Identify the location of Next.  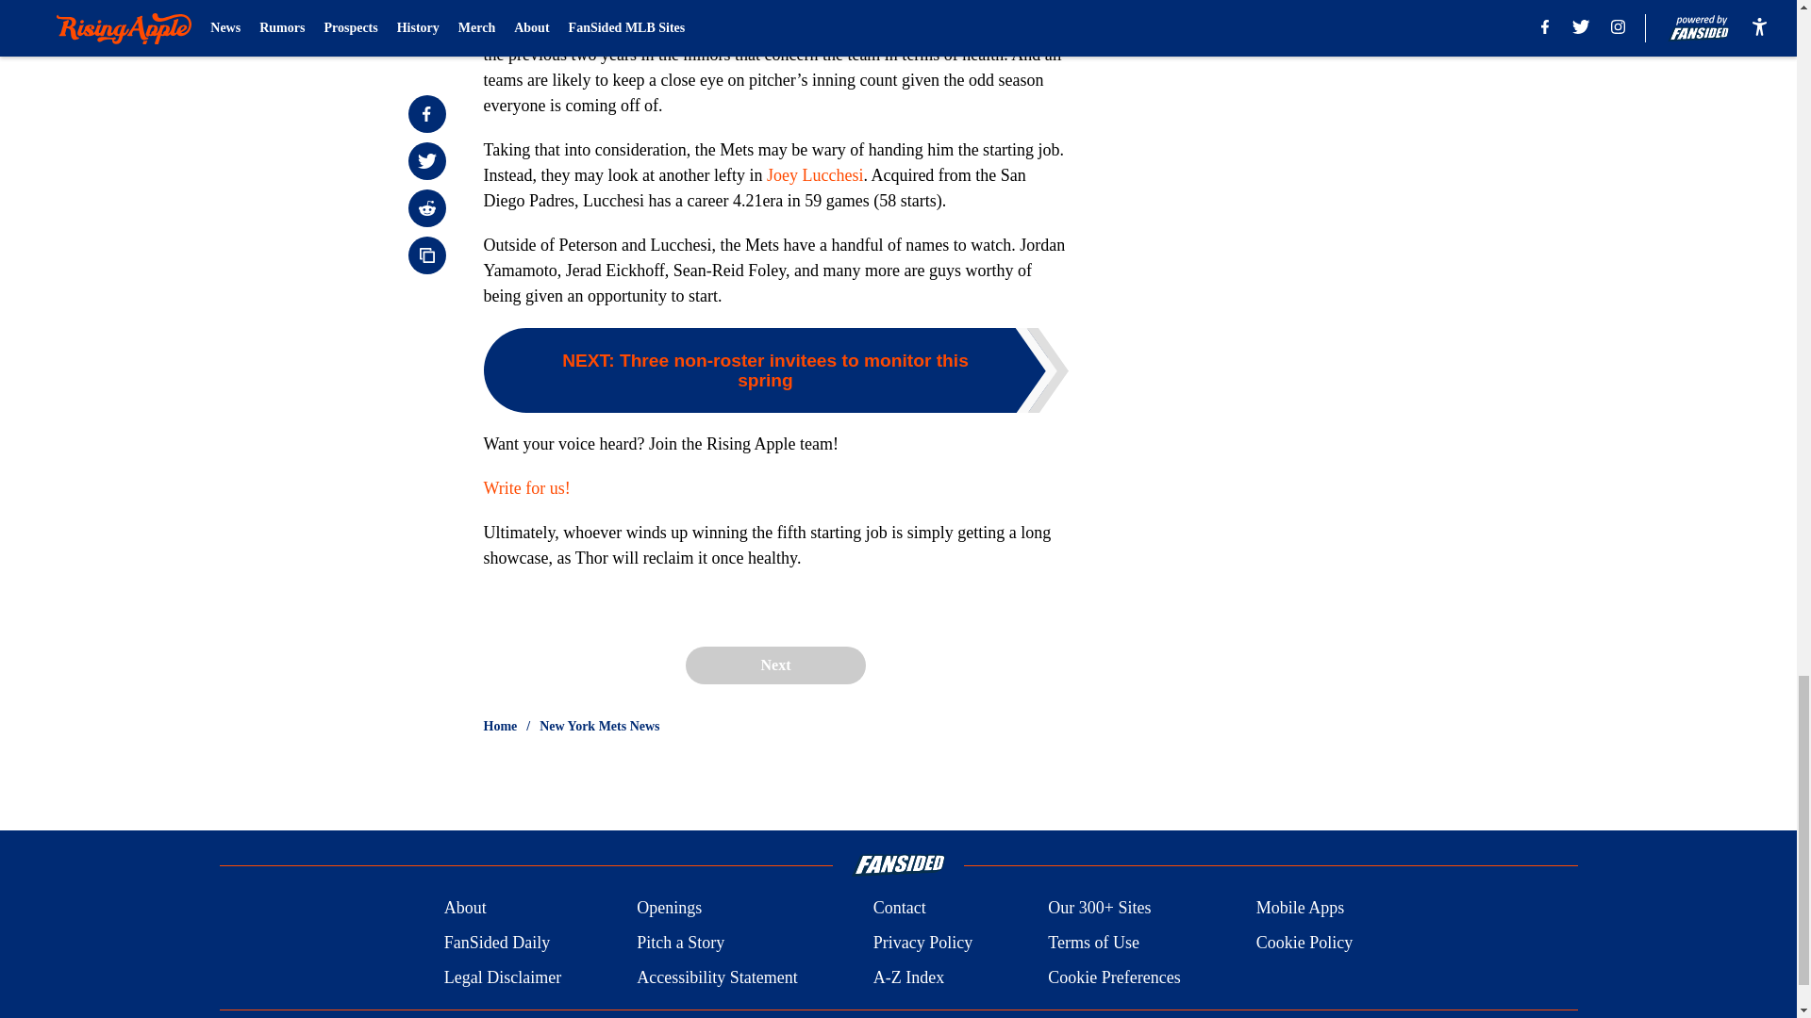
(774, 665).